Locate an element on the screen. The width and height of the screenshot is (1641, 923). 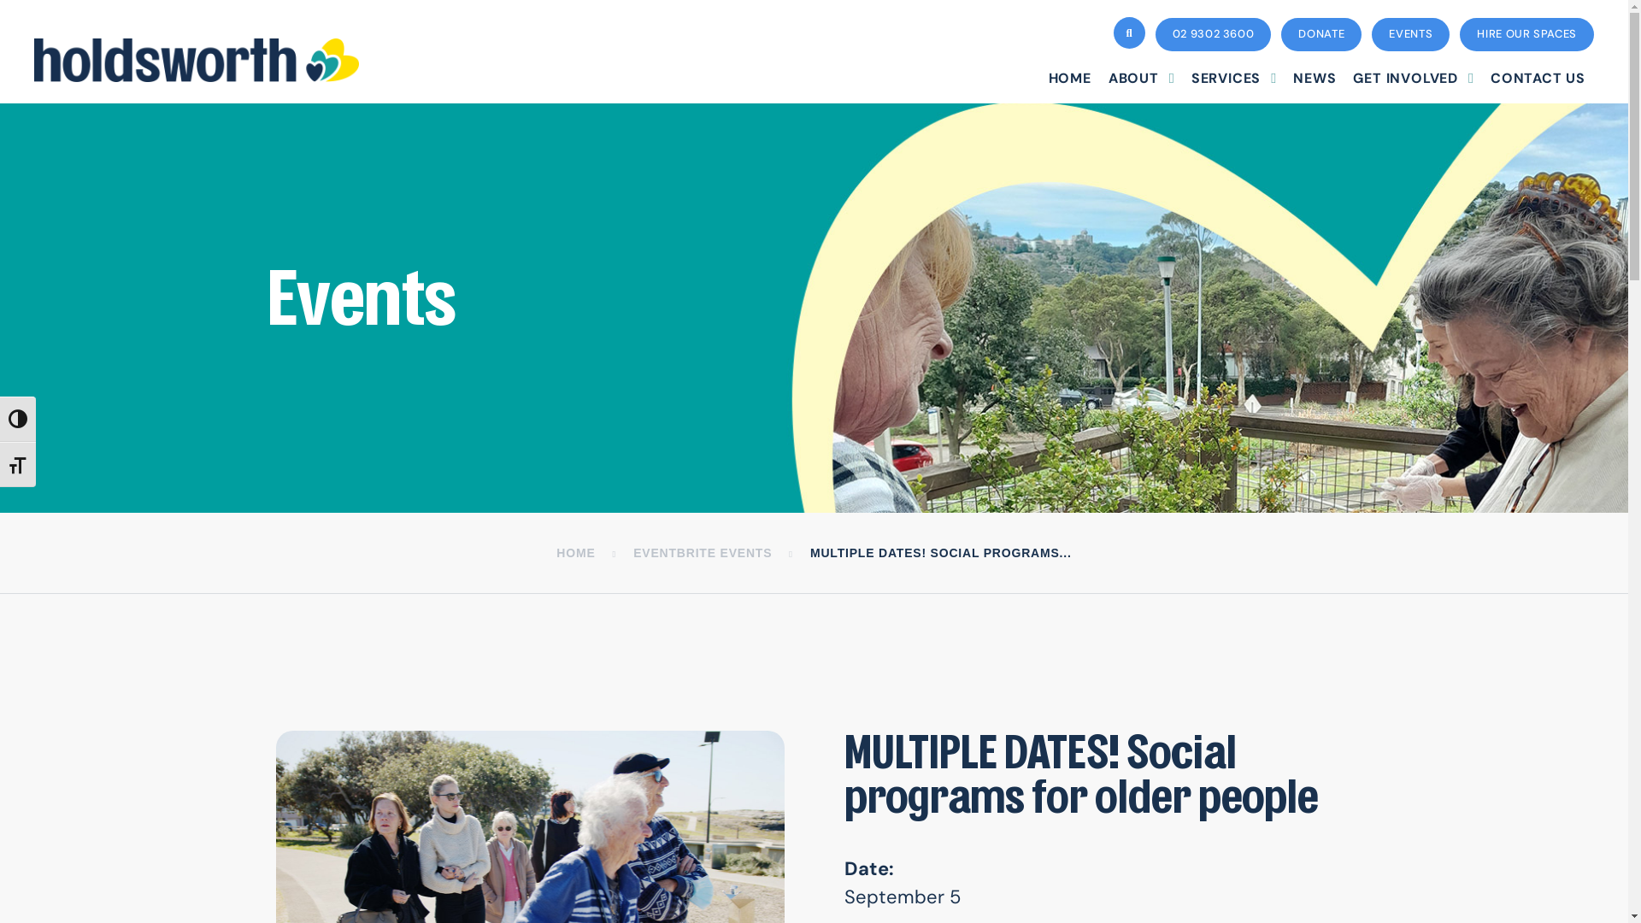
HIRE OUR SPACES is located at coordinates (1526, 34).